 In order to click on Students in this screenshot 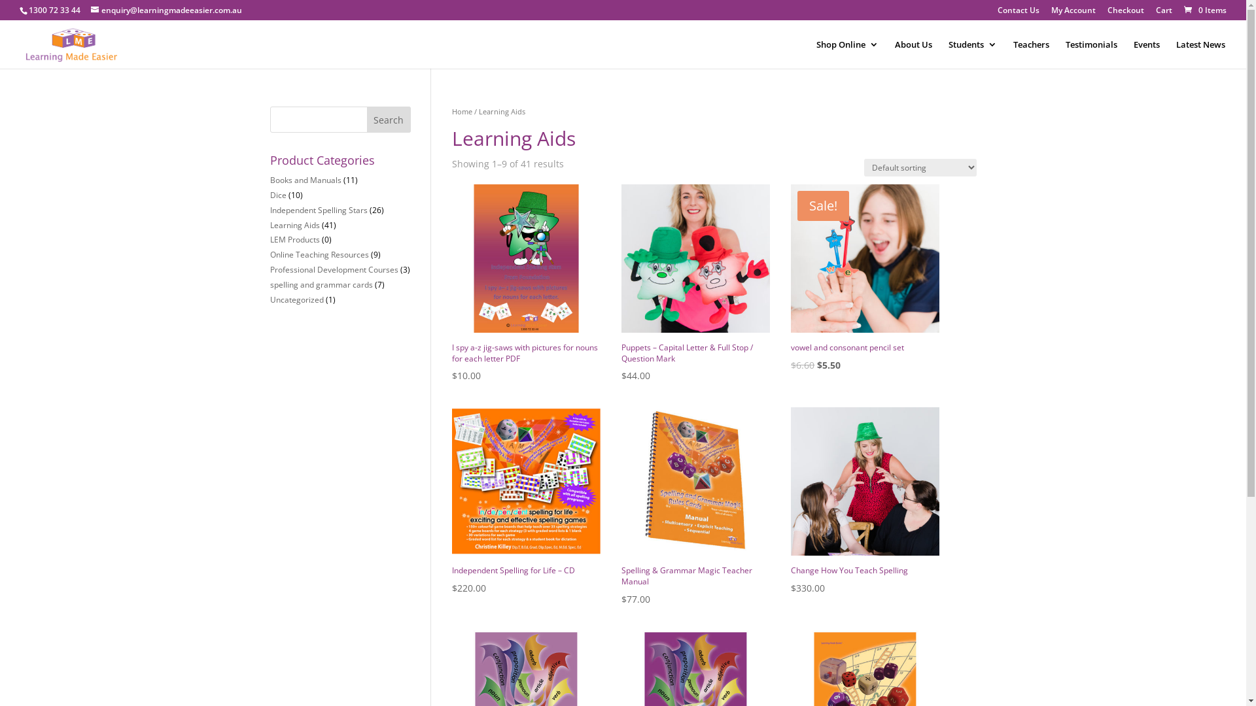, I will do `click(973, 54)`.